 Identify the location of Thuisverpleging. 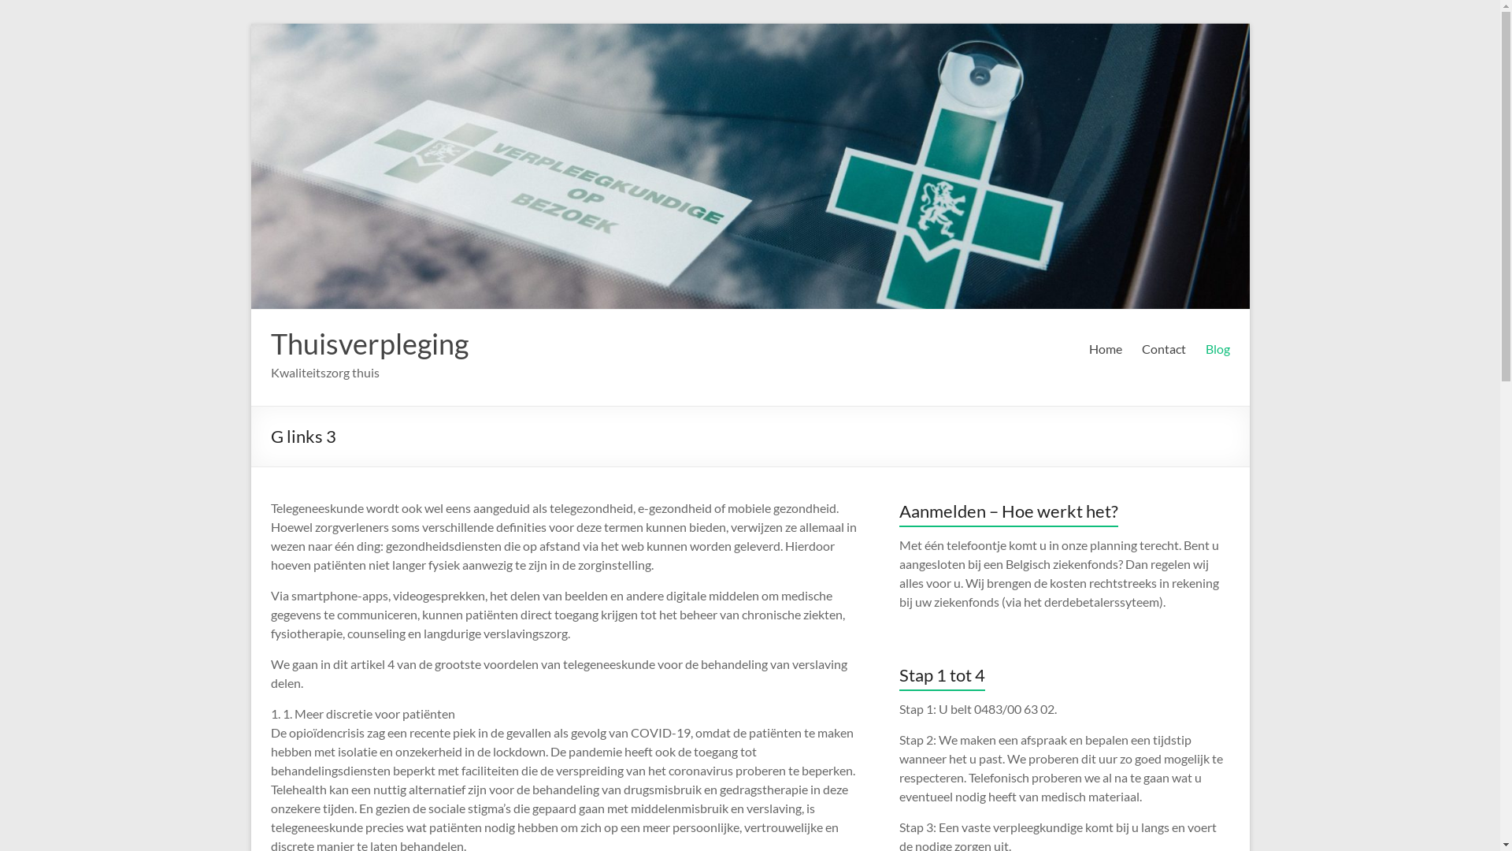
(370, 344).